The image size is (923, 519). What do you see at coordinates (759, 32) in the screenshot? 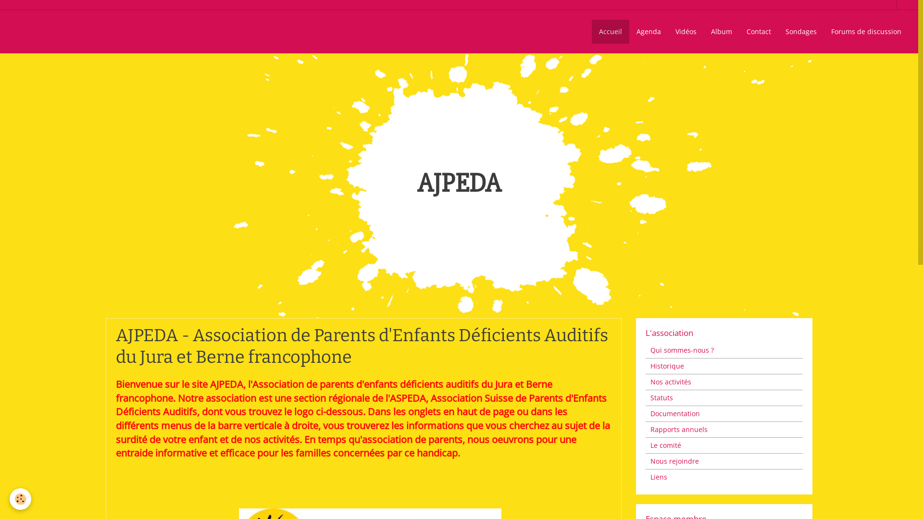
I see `Contact` at bounding box center [759, 32].